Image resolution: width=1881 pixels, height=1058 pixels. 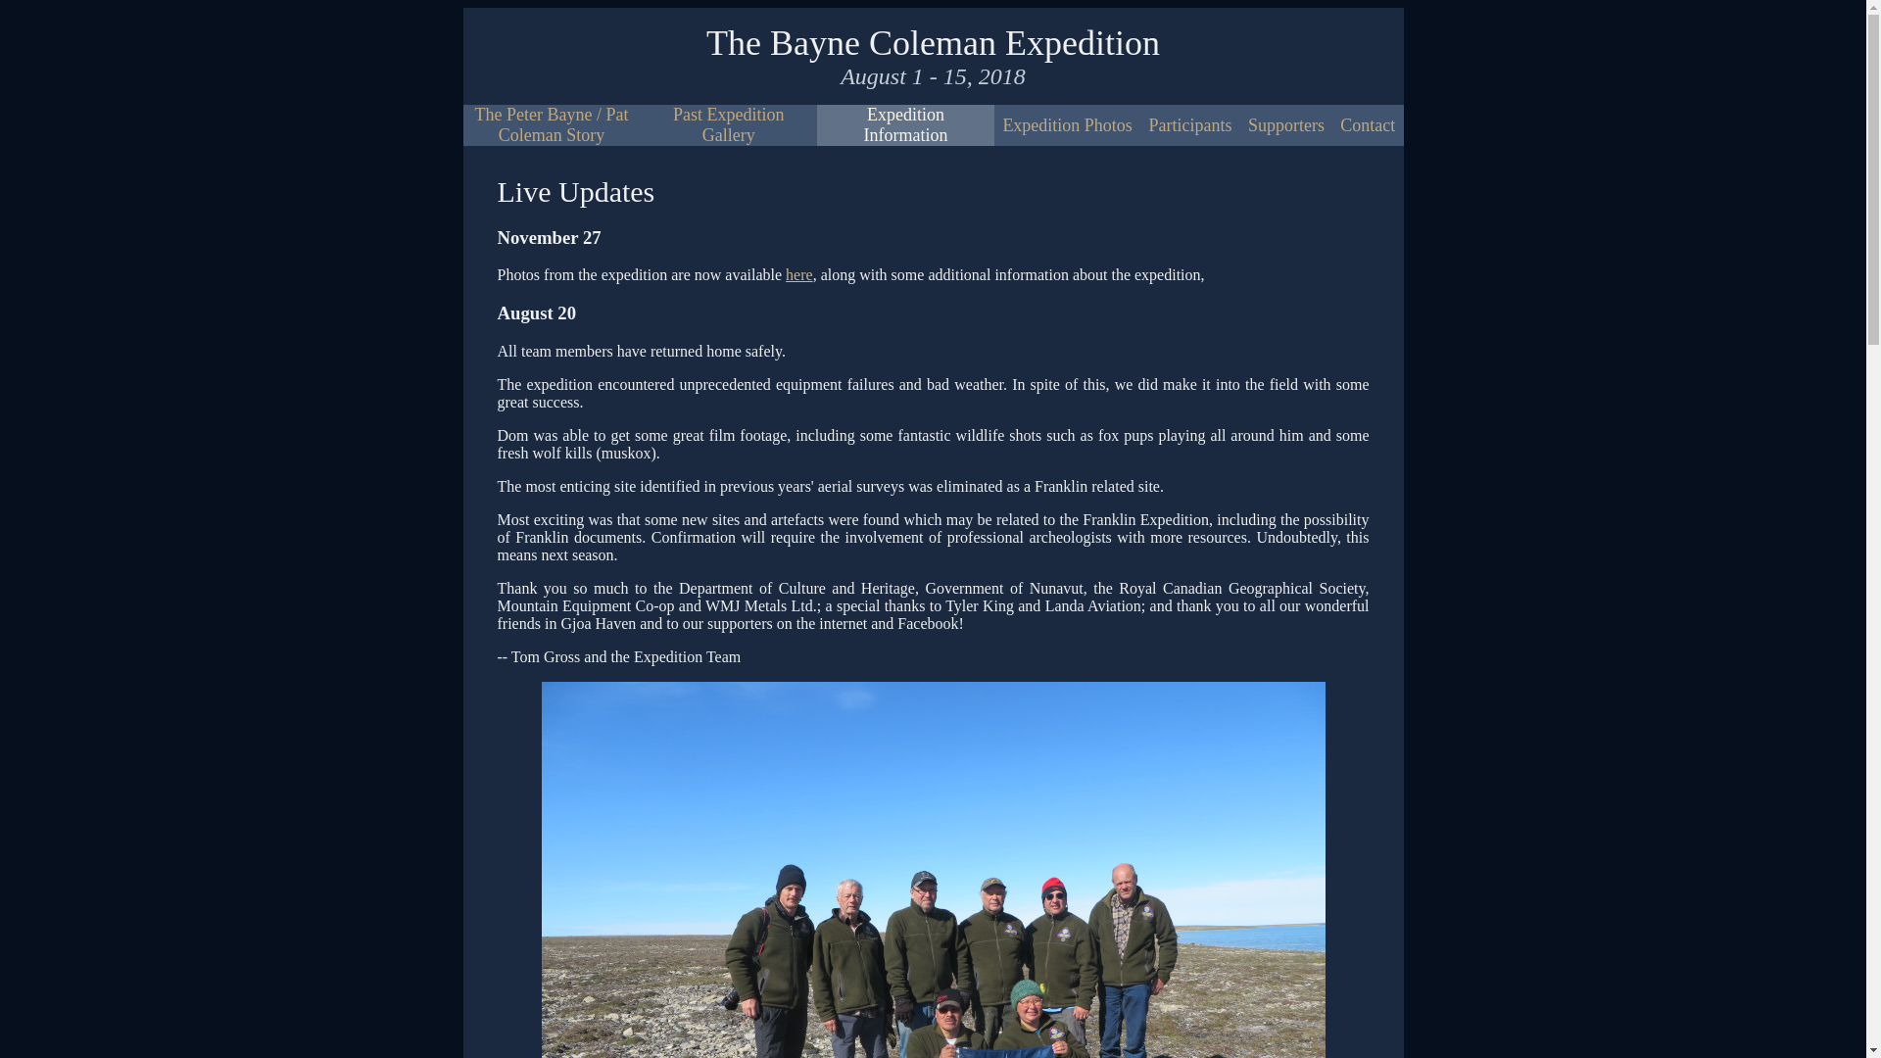 I want to click on Supporters, so click(x=1286, y=125).